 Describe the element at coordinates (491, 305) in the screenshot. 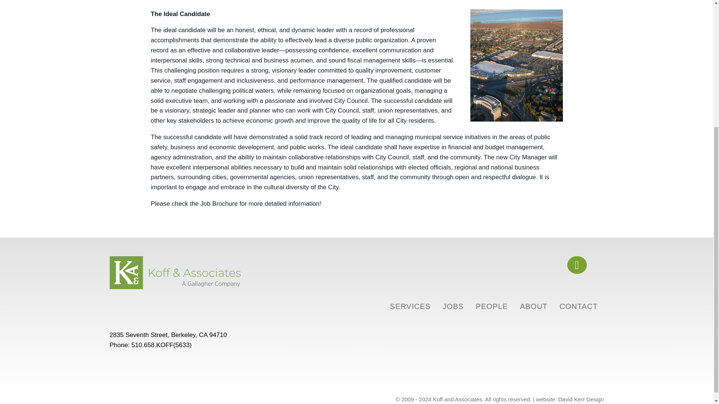

I see `PEOPLE` at that location.